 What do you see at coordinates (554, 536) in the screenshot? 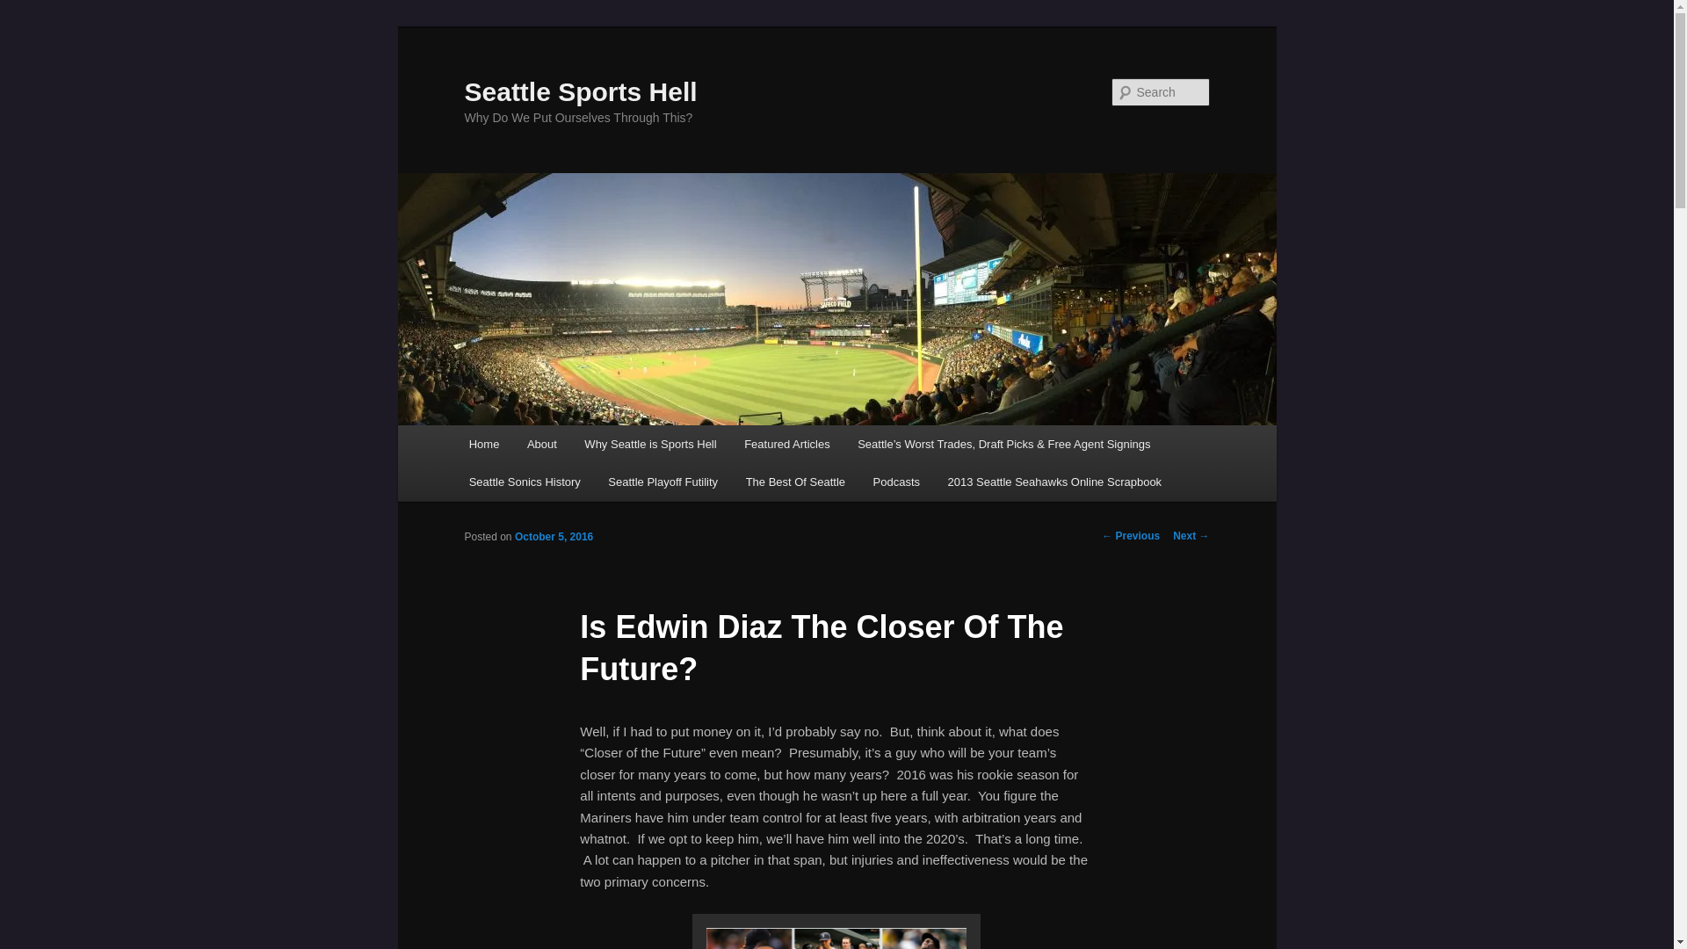
I see `6:00 am` at bounding box center [554, 536].